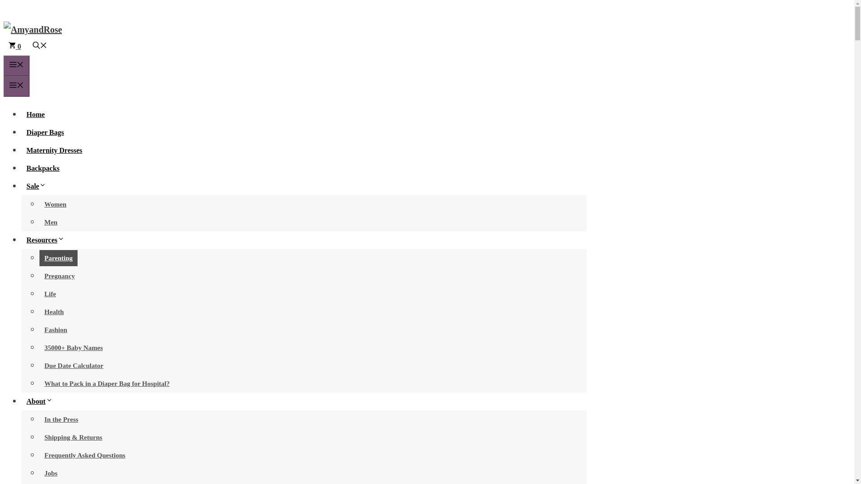  I want to click on In the Press, so click(61, 419).